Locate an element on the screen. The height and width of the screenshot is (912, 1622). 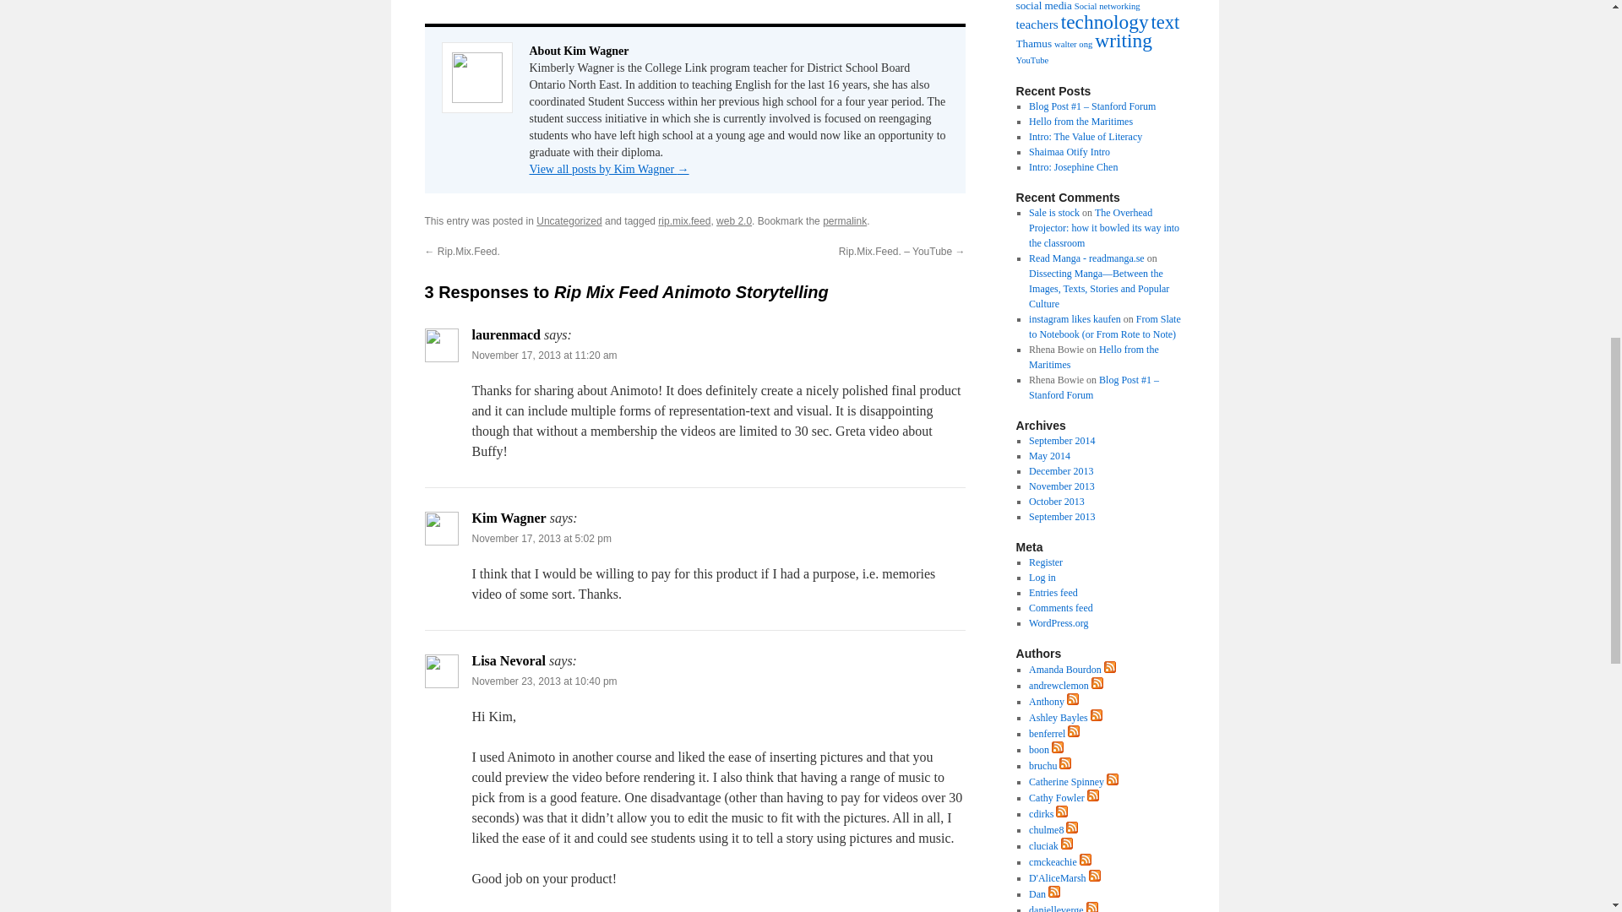
Posts by Anthony is located at coordinates (1046, 702).